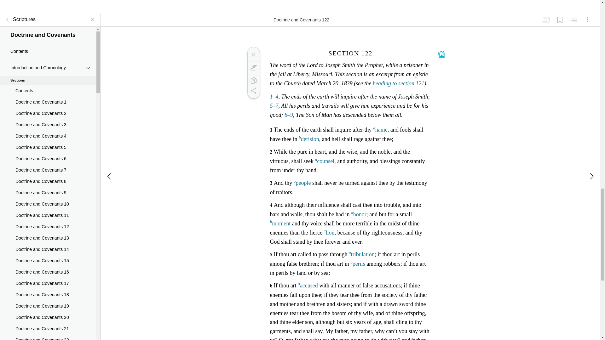 The height and width of the screenshot is (340, 605). I want to click on Doctrine and Covenants 14, so click(48, 250).